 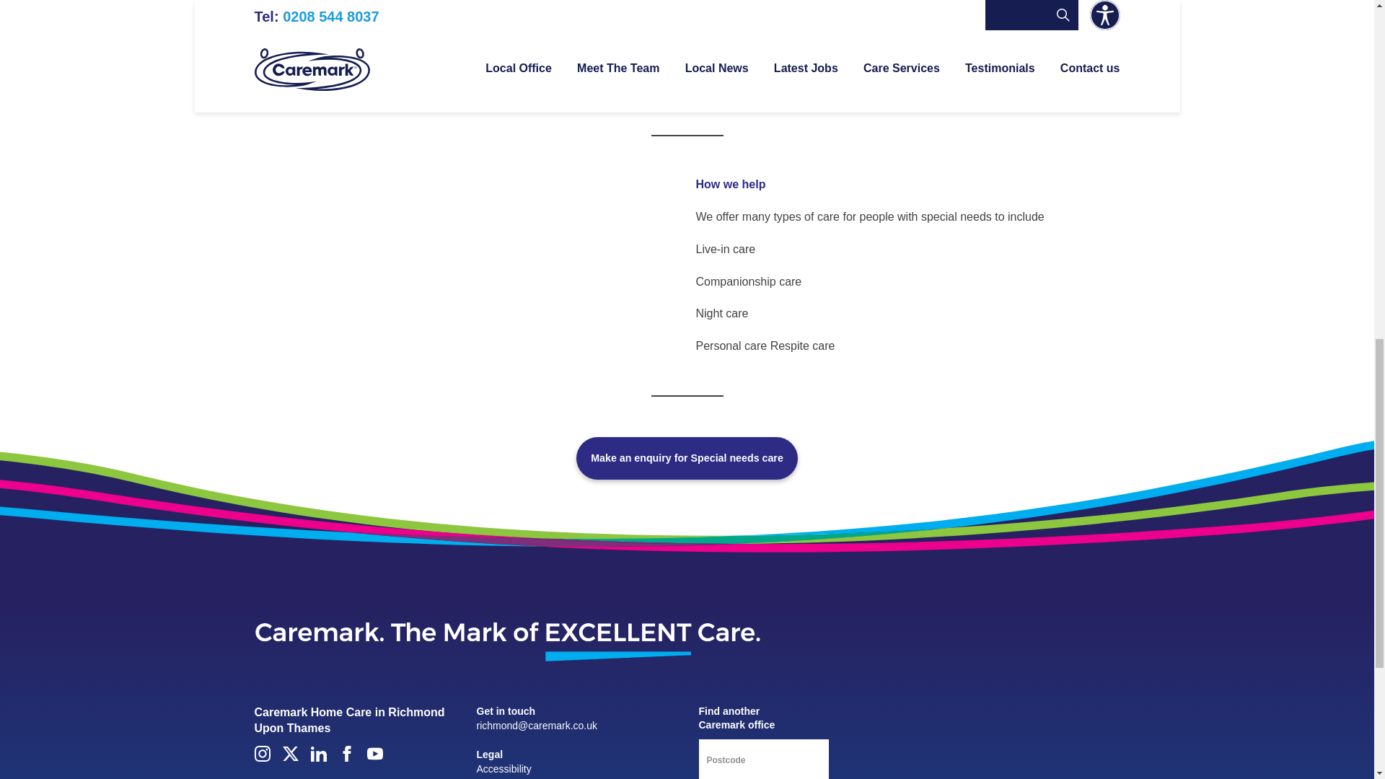 I want to click on Facebook, so click(x=346, y=753).